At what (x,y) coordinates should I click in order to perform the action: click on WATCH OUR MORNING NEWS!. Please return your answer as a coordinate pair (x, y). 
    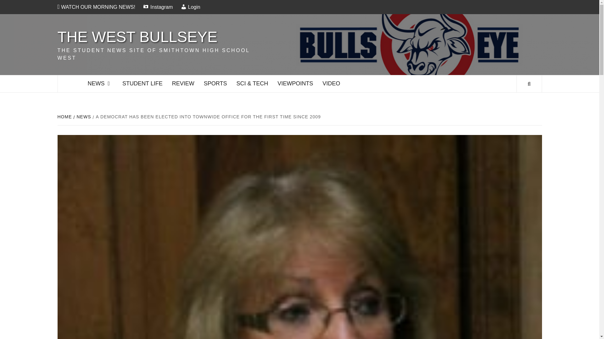
    Looking at the image, I should click on (98, 7).